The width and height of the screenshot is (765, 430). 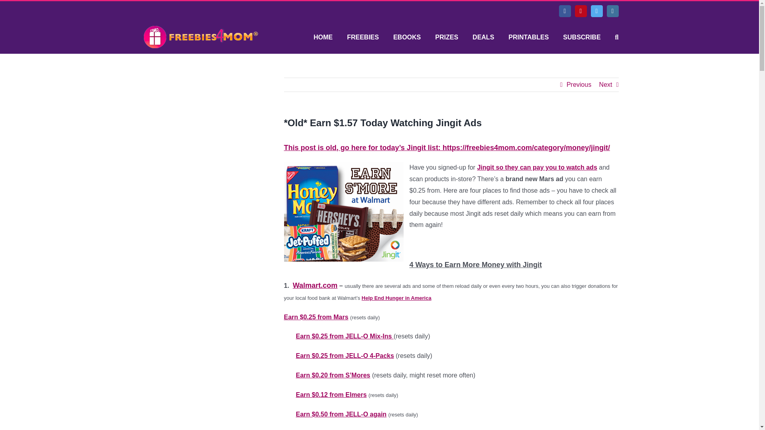 What do you see at coordinates (396, 298) in the screenshot?
I see `Help End Hunger` at bounding box center [396, 298].